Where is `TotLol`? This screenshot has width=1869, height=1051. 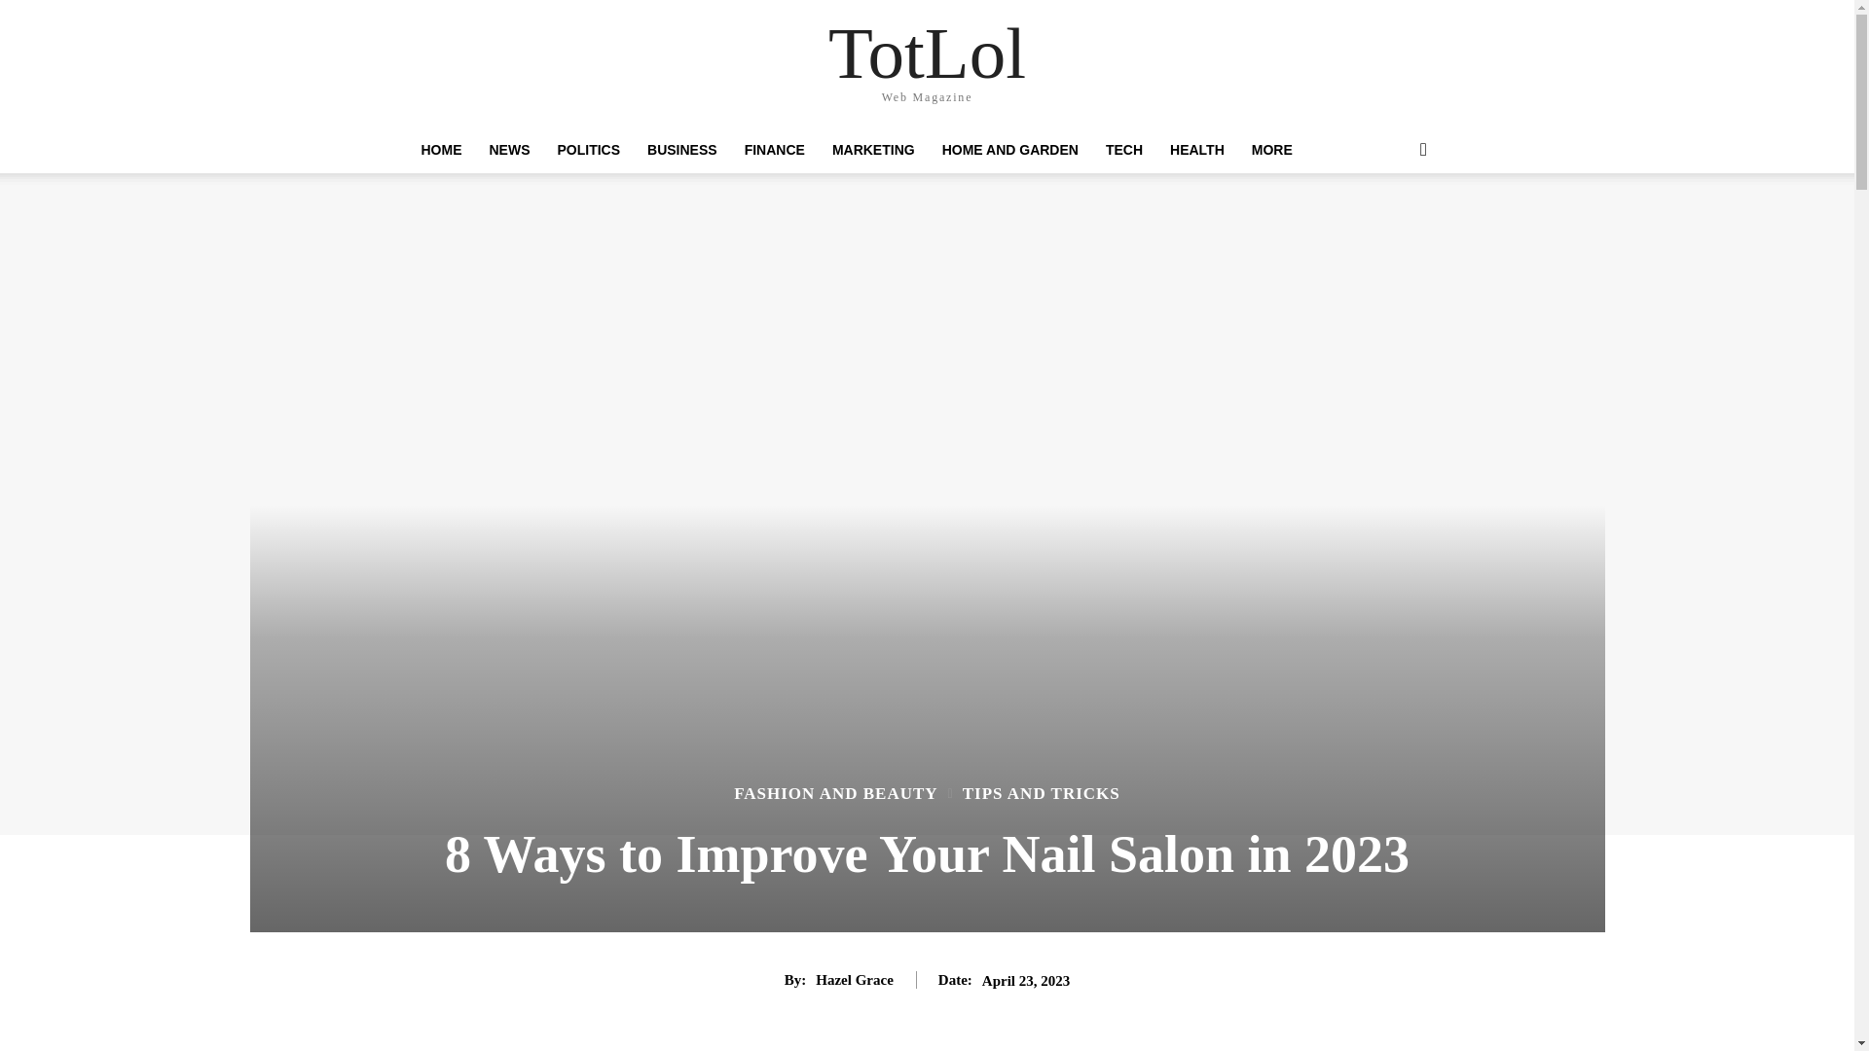 TotLol is located at coordinates (927, 53).